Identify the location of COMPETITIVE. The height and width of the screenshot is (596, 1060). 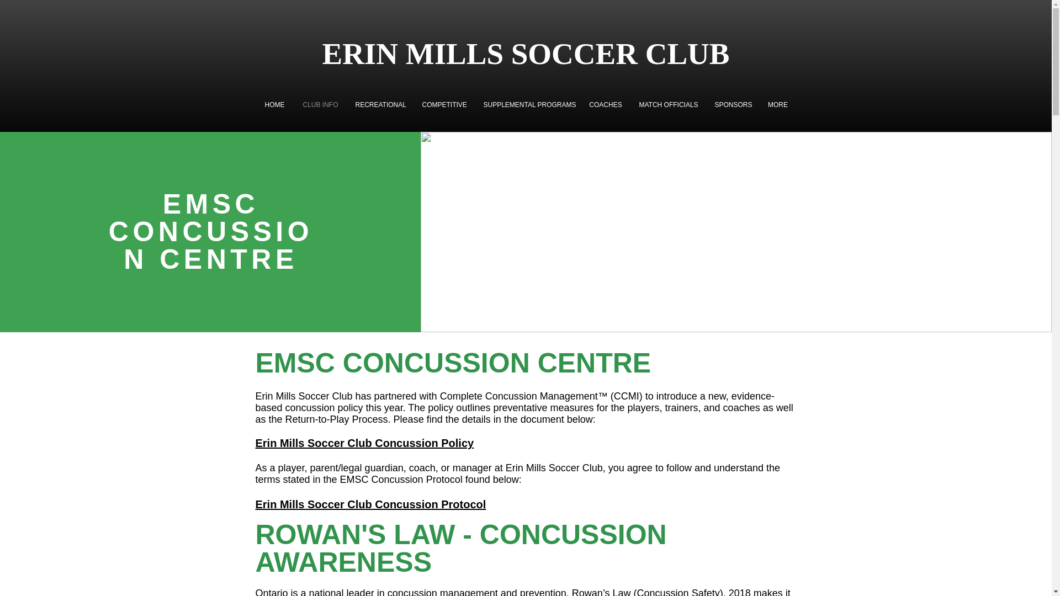
(444, 105).